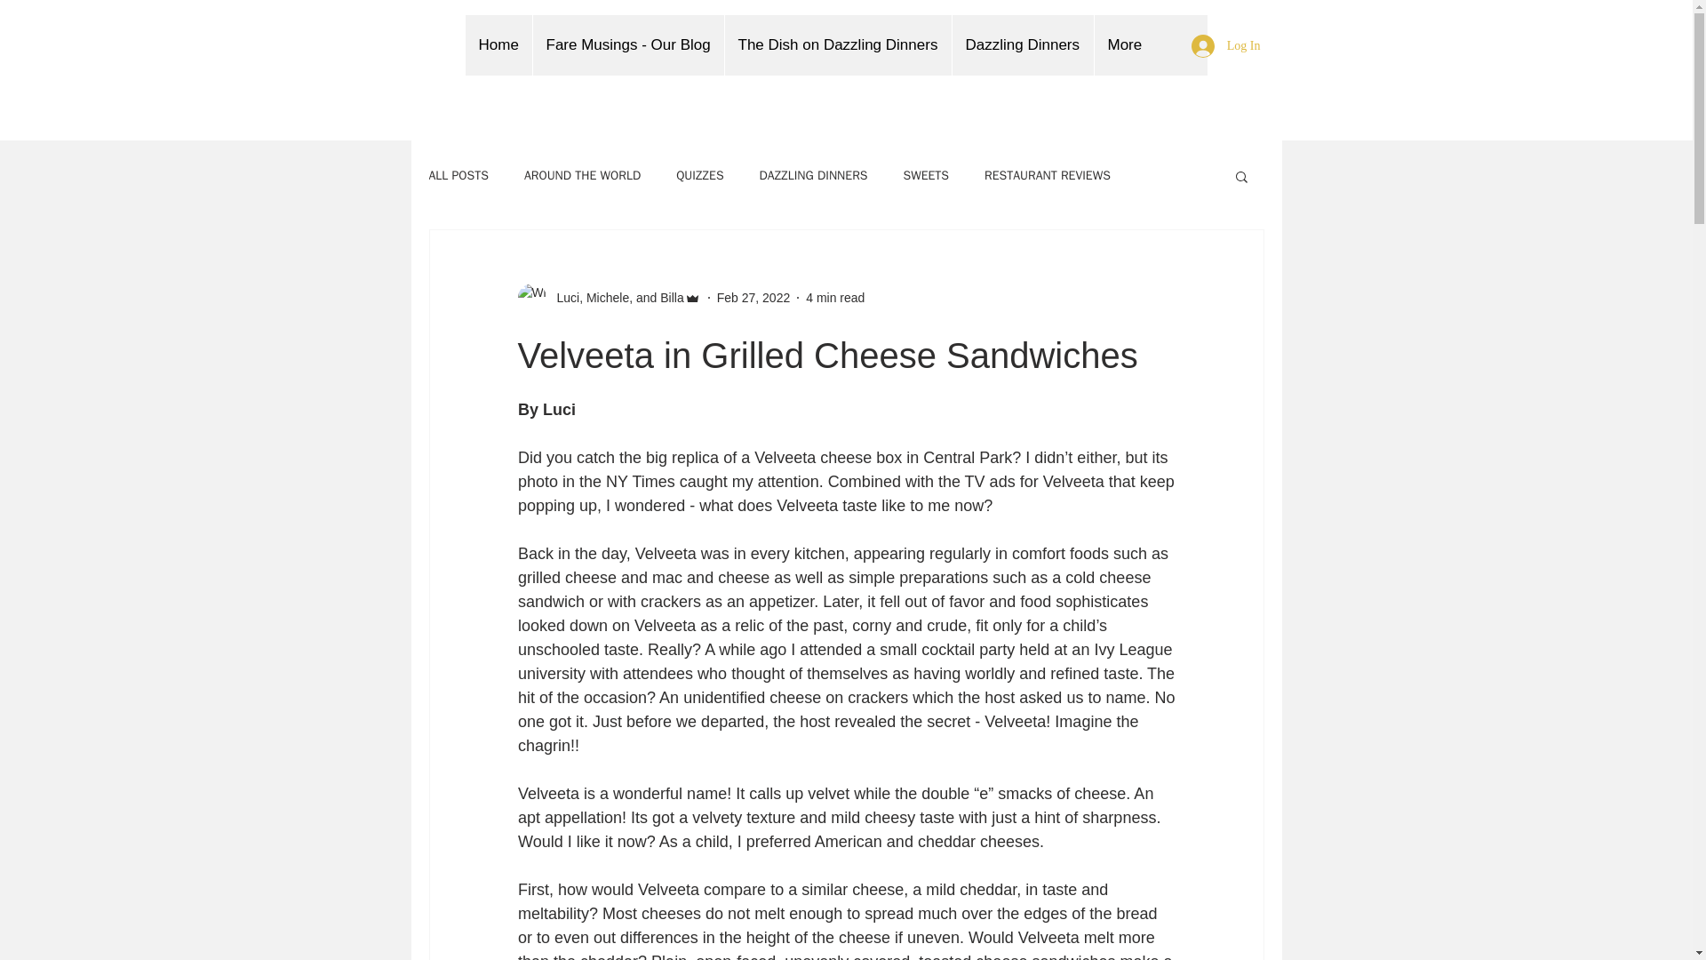 The image size is (1706, 960). Describe the element at coordinates (699, 176) in the screenshot. I see `QUIZZES` at that location.